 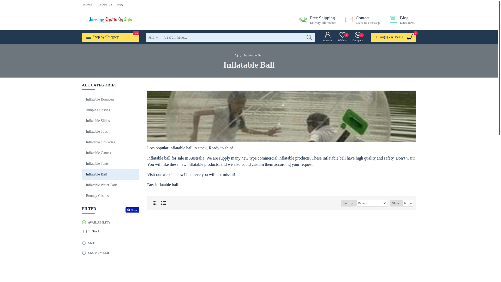 What do you see at coordinates (358, 37) in the screenshot?
I see `Compare
0` at bounding box center [358, 37].